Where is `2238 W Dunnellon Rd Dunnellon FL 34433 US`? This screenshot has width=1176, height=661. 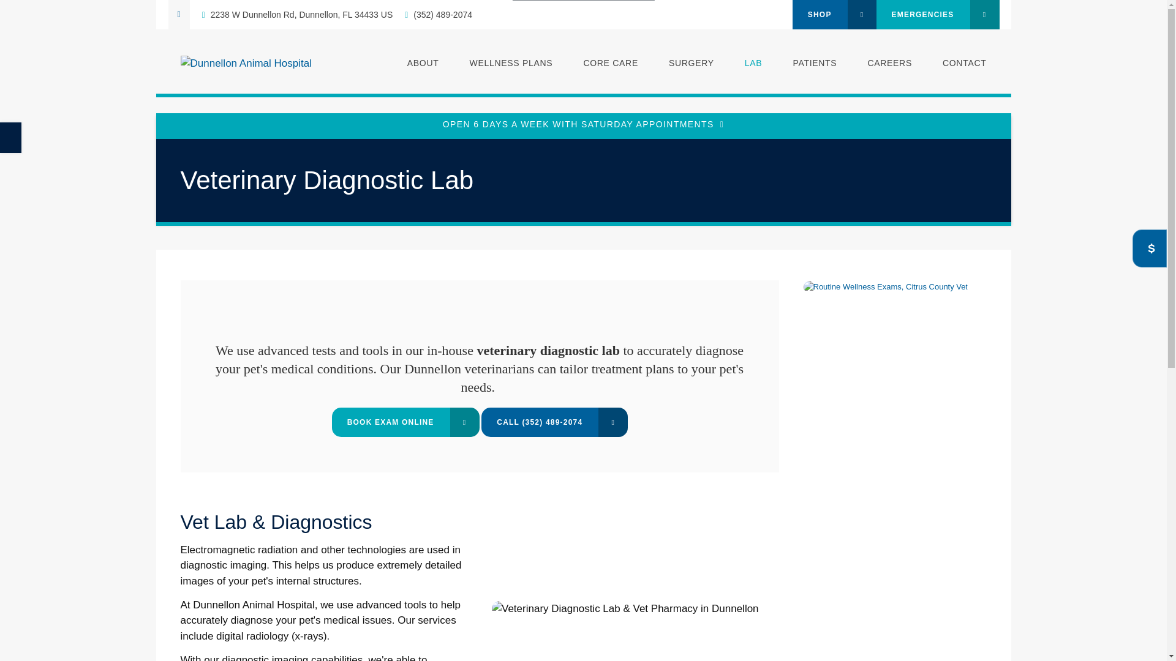 2238 W Dunnellon Rd Dunnellon FL 34433 US is located at coordinates (298, 15).